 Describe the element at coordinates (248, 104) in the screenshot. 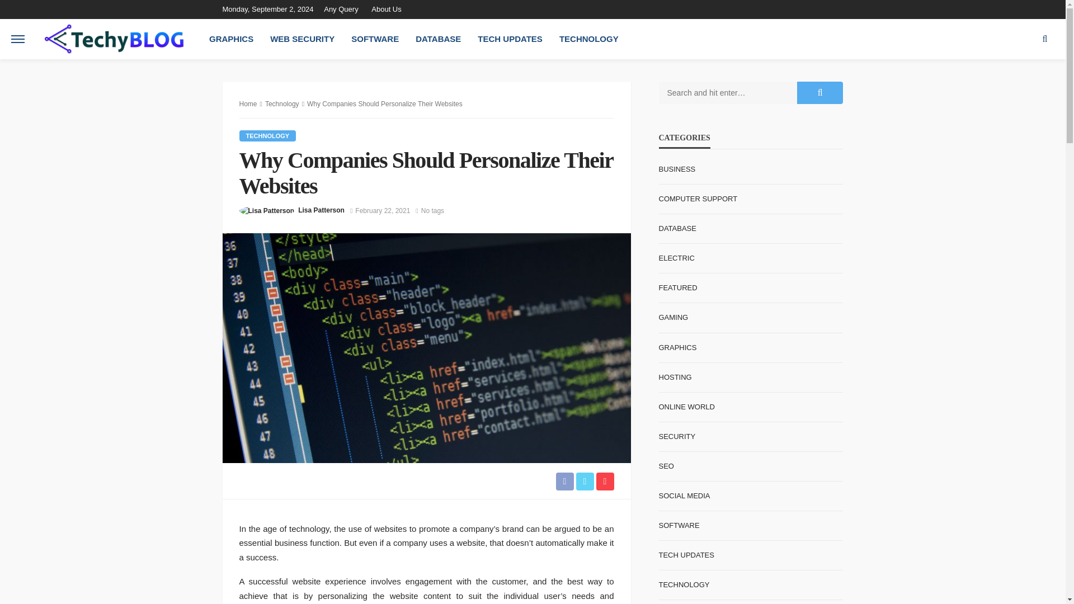

I see `Home` at that location.